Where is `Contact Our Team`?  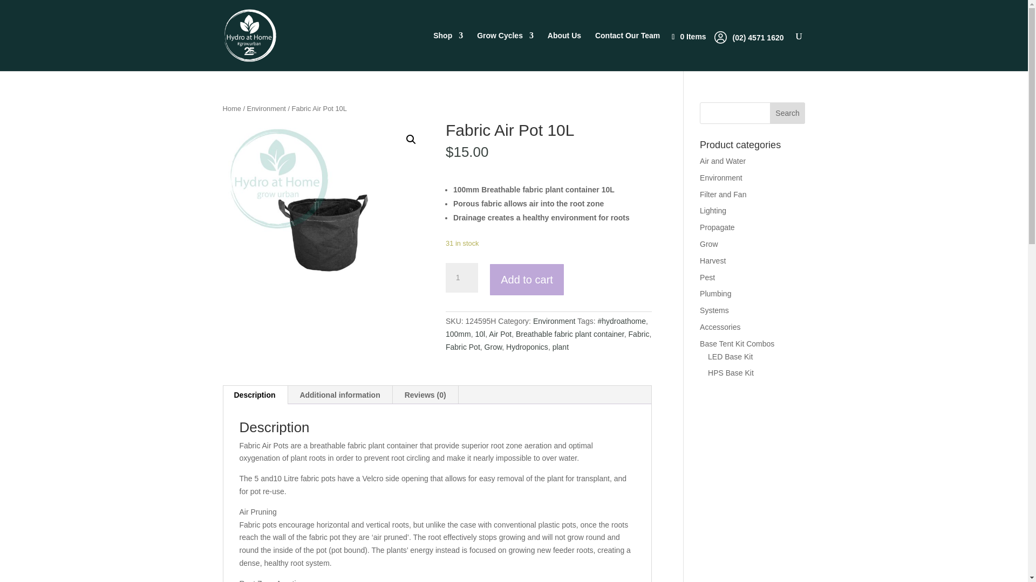
Contact Our Team is located at coordinates (627, 51).